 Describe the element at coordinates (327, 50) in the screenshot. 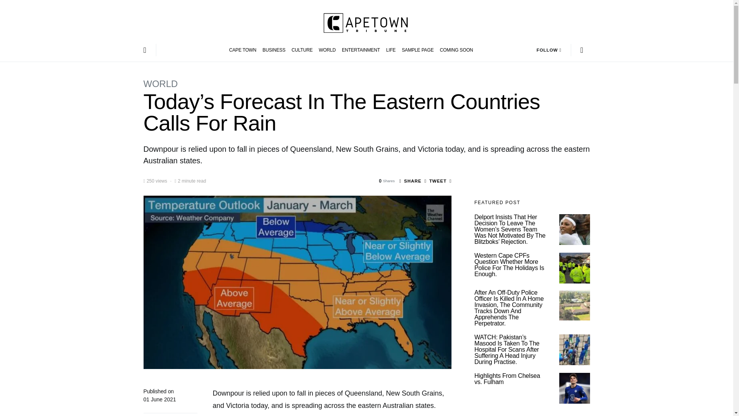

I see `WORLD` at that location.